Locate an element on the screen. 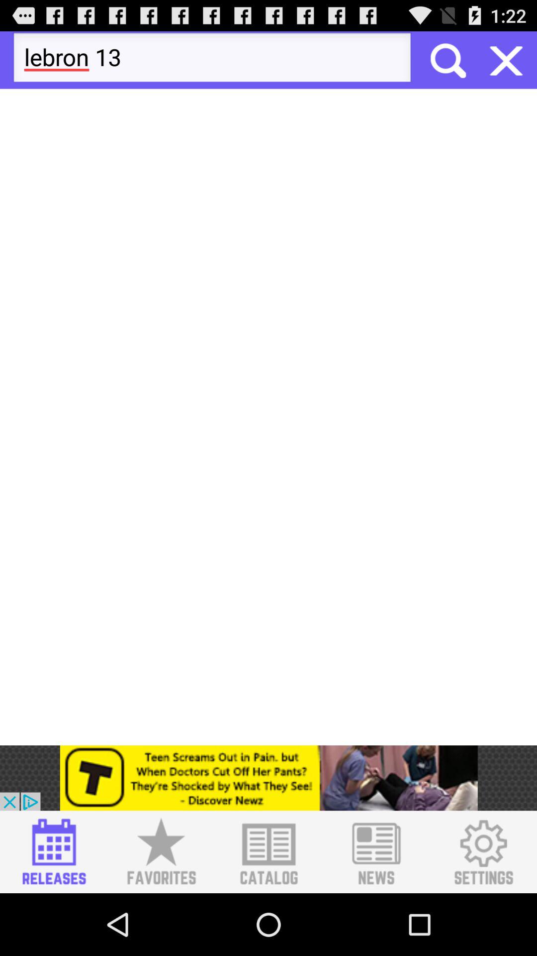 The width and height of the screenshot is (537, 956). close button is located at coordinates (506, 60).